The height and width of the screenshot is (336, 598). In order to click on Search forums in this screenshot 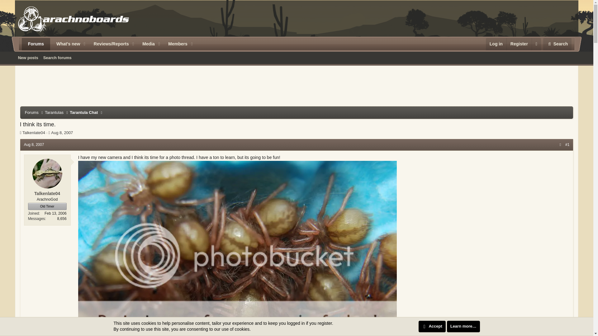, I will do `click(297, 65)`.